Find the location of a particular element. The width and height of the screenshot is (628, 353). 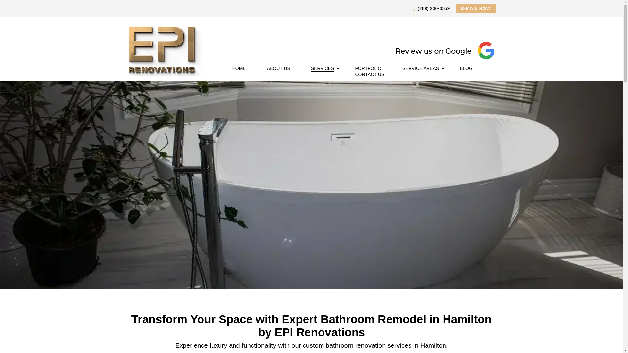

SERVICES is located at coordinates (323, 68).